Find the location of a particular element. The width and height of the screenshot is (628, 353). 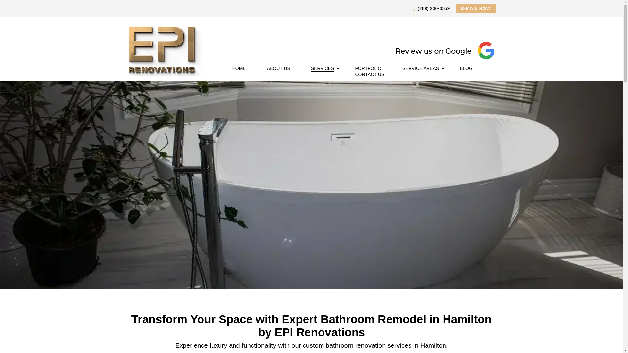

SERVICES is located at coordinates (323, 68).